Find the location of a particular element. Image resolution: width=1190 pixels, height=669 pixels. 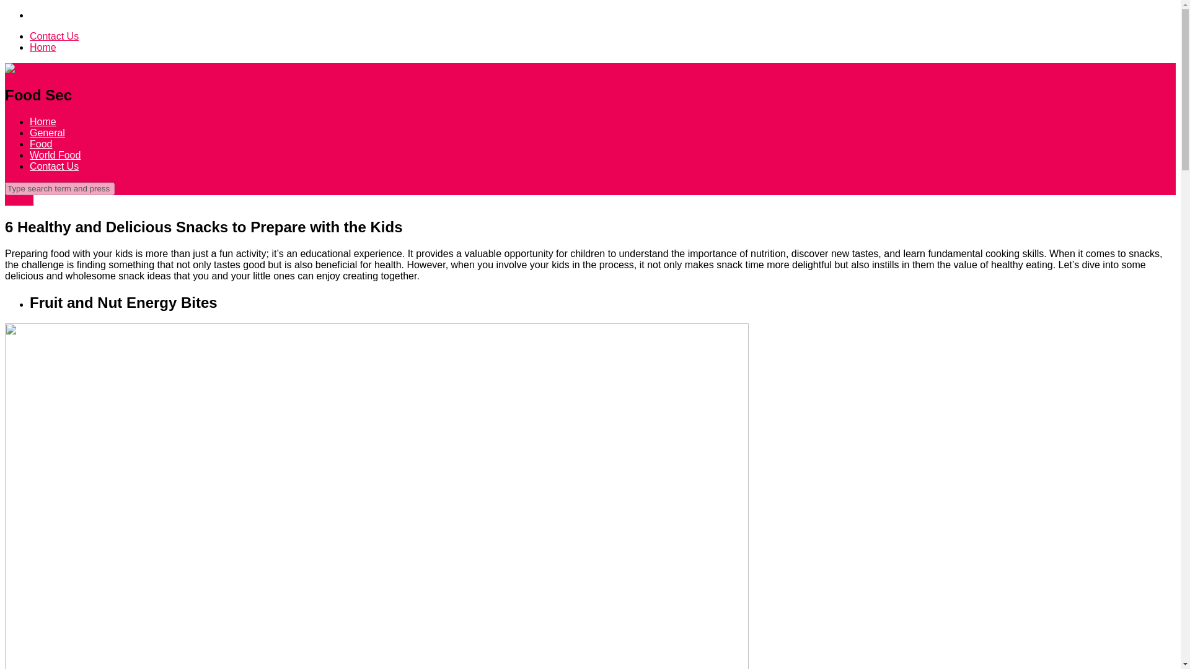

Type search term and press enter is located at coordinates (59, 188).